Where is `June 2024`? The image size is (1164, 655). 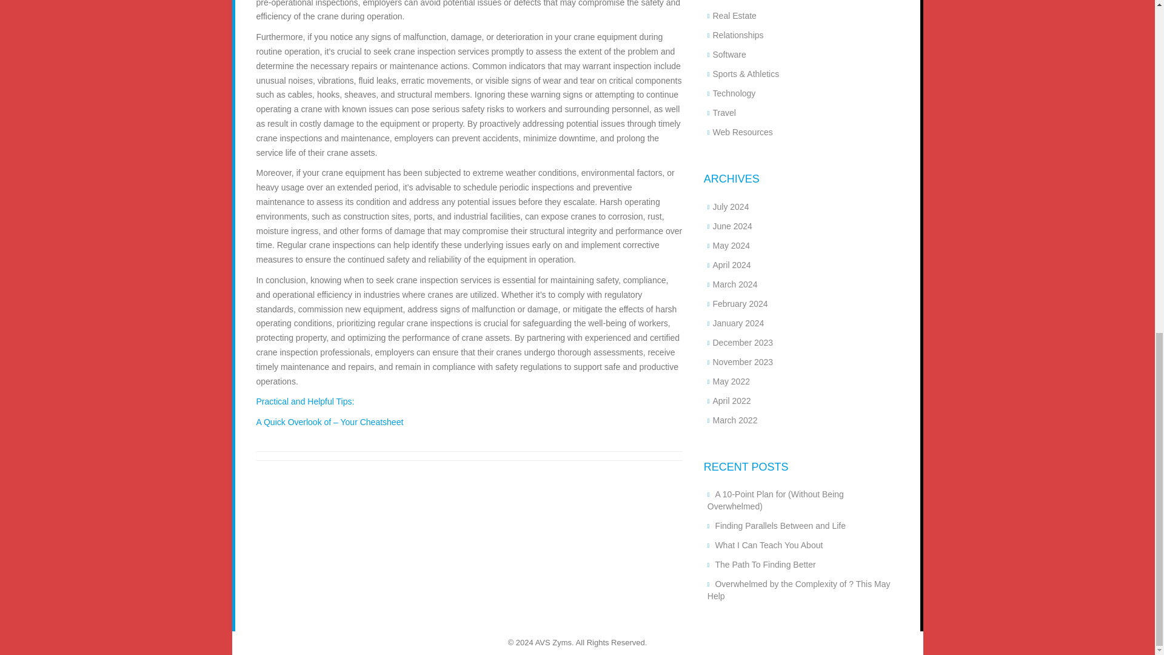
June 2024 is located at coordinates (732, 226).